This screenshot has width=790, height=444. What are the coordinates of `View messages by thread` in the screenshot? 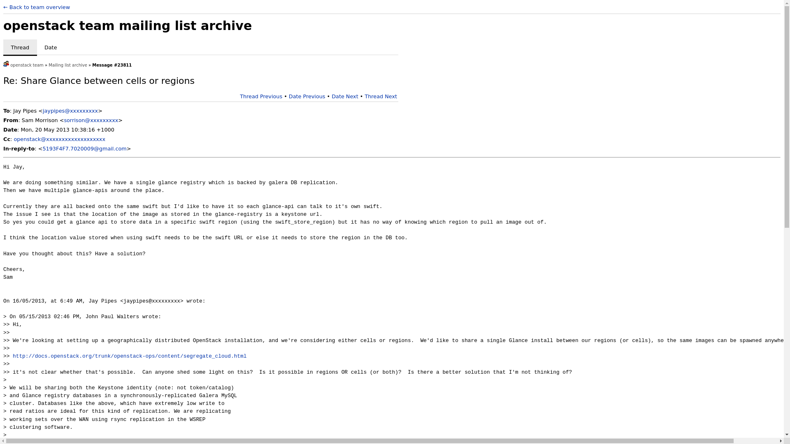 It's located at (20, 48).